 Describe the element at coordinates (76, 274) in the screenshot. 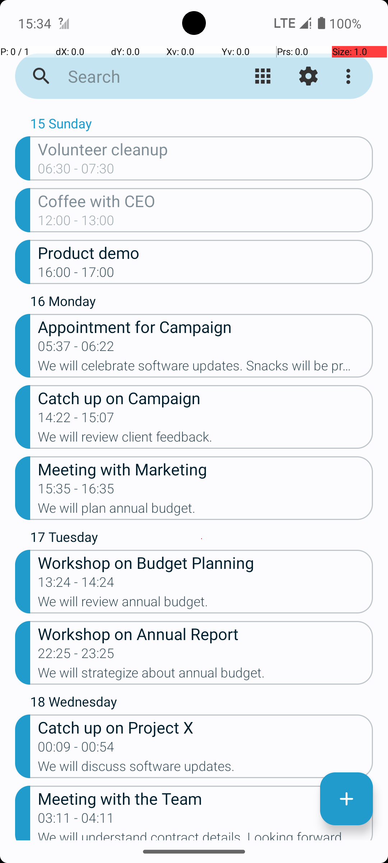

I see `16:00 - 17:00` at that location.